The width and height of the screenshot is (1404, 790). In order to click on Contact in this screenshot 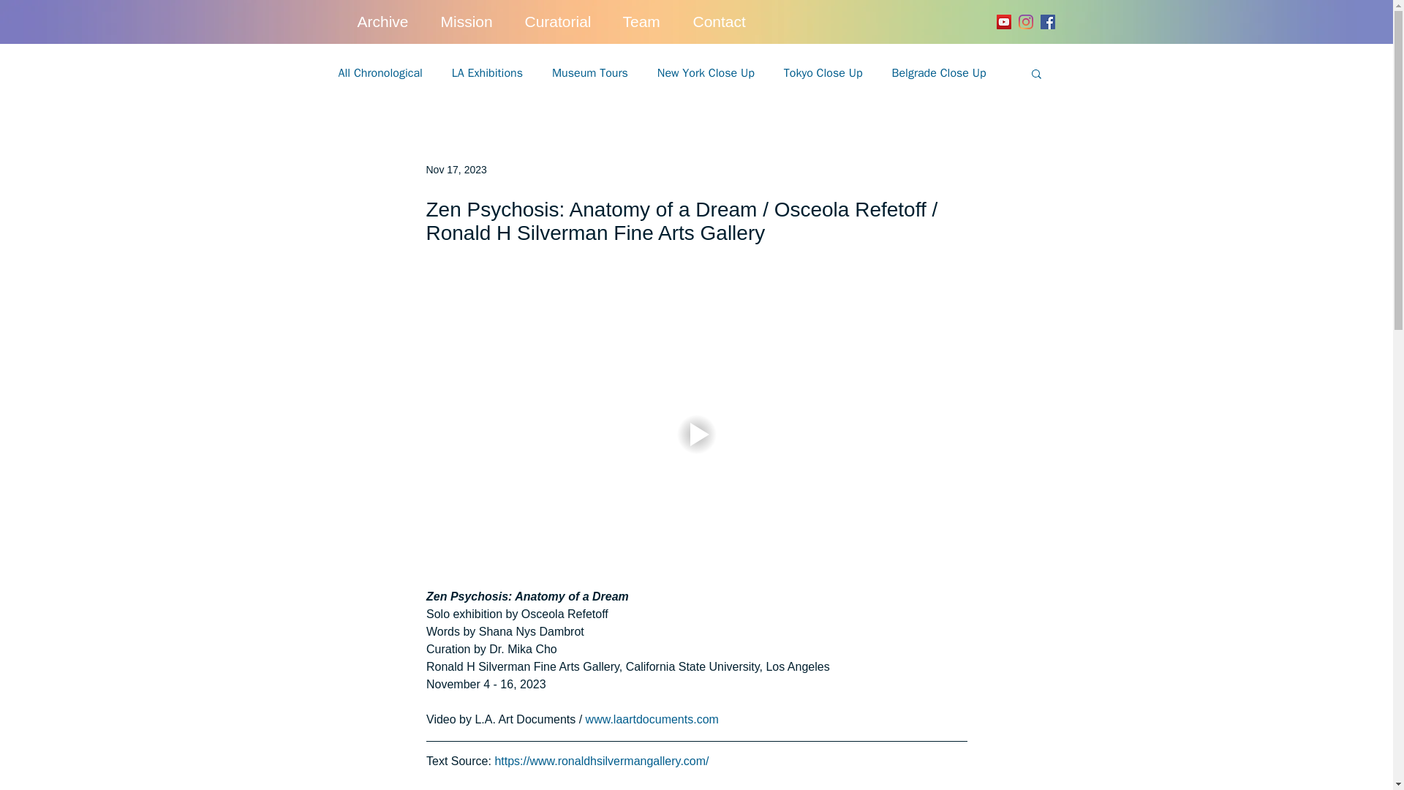, I will do `click(728, 22)`.